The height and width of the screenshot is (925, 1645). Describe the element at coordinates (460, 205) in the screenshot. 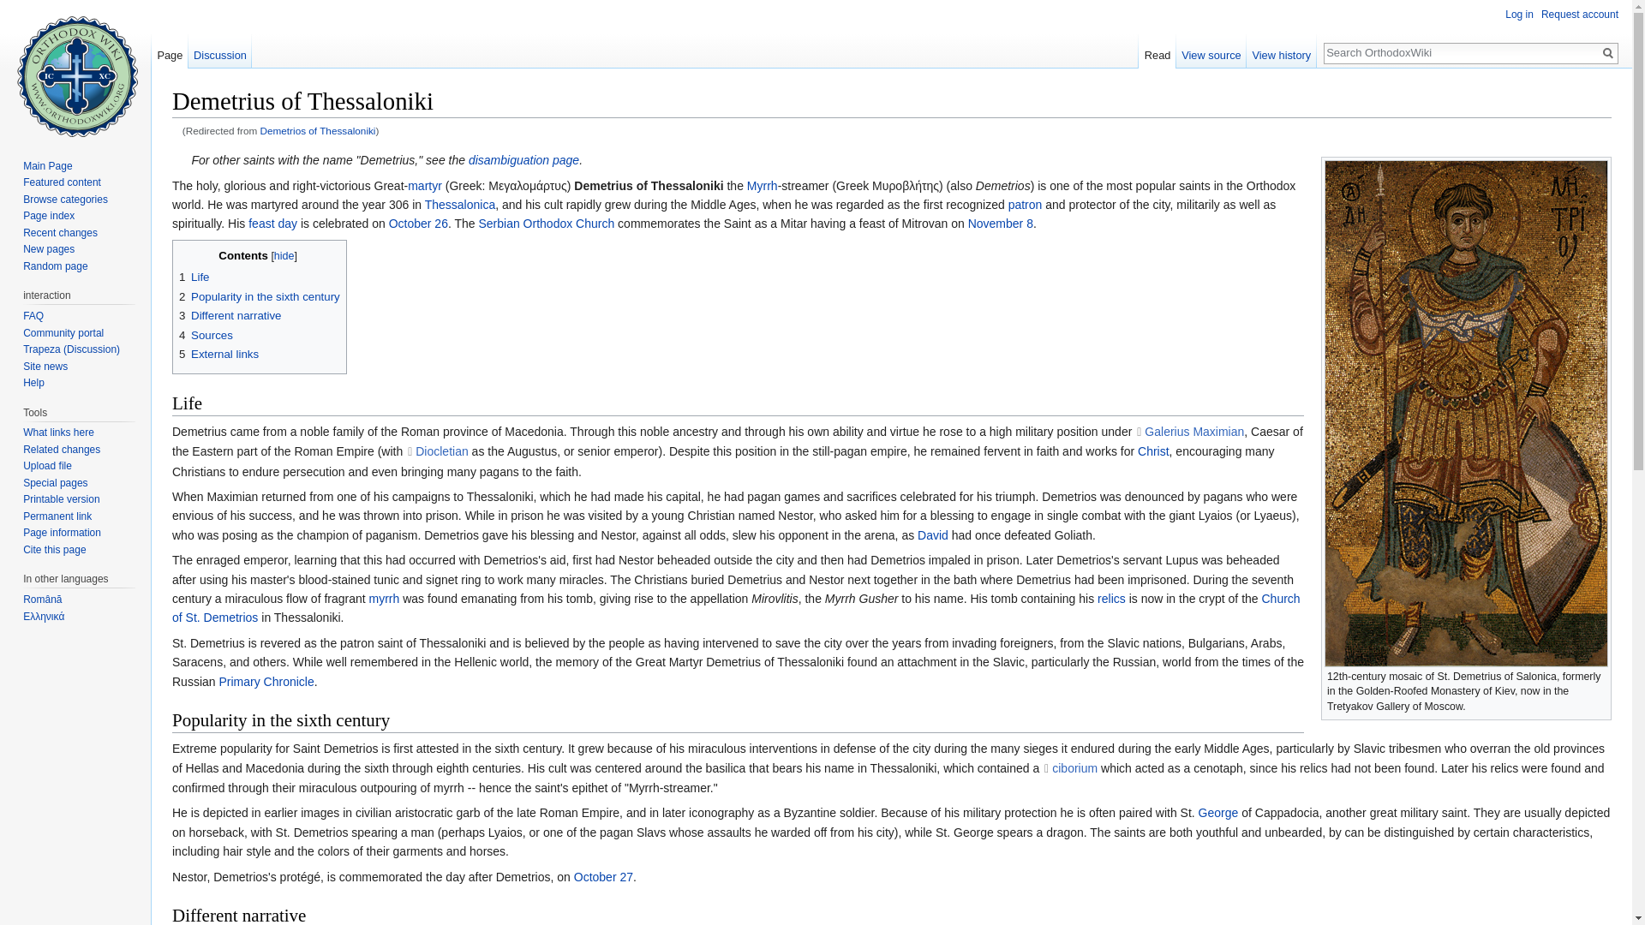

I see `Thessalonica` at that location.